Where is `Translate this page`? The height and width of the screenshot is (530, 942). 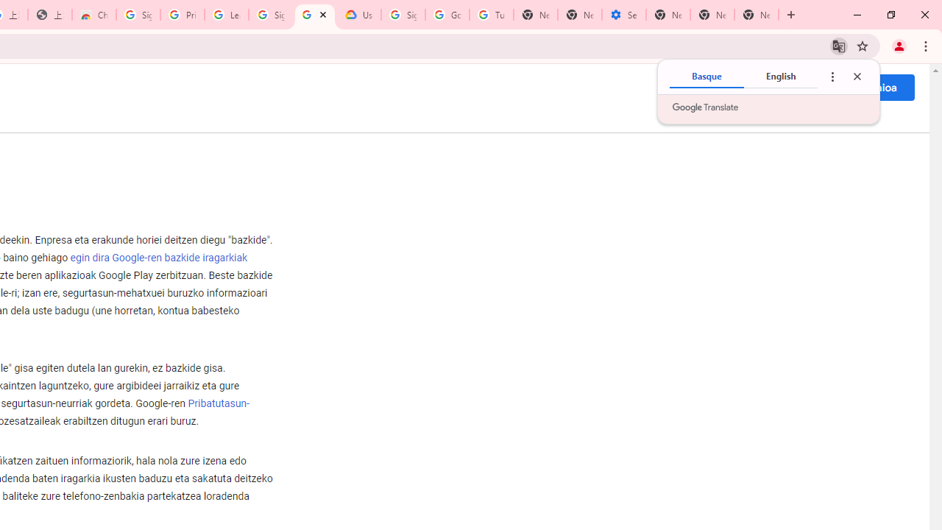
Translate this page is located at coordinates (839, 46).